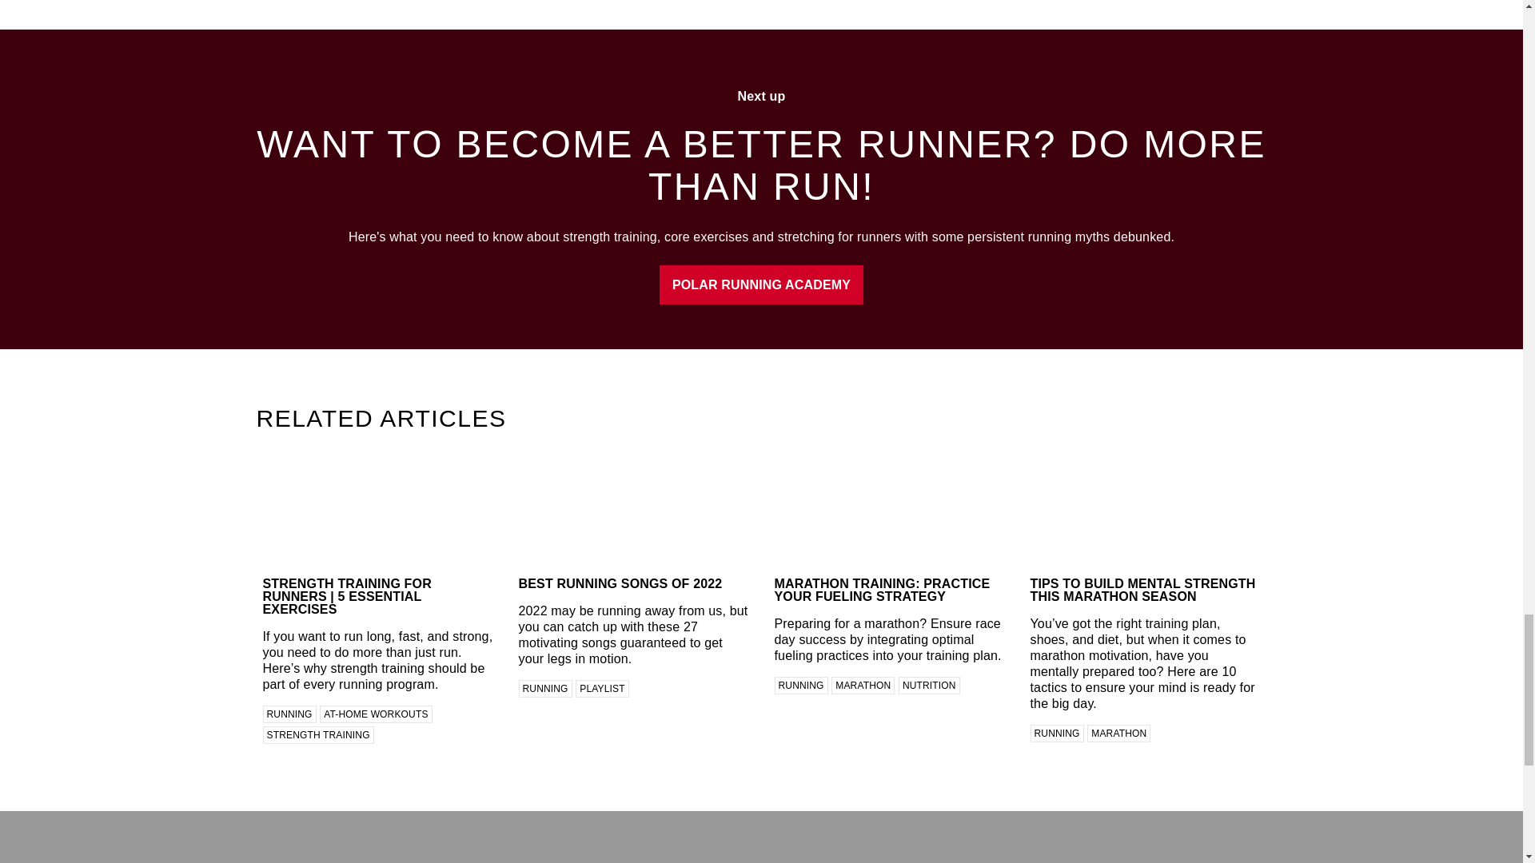 Image resolution: width=1535 pixels, height=863 pixels. What do you see at coordinates (289, 714) in the screenshot?
I see `RUNNING` at bounding box center [289, 714].